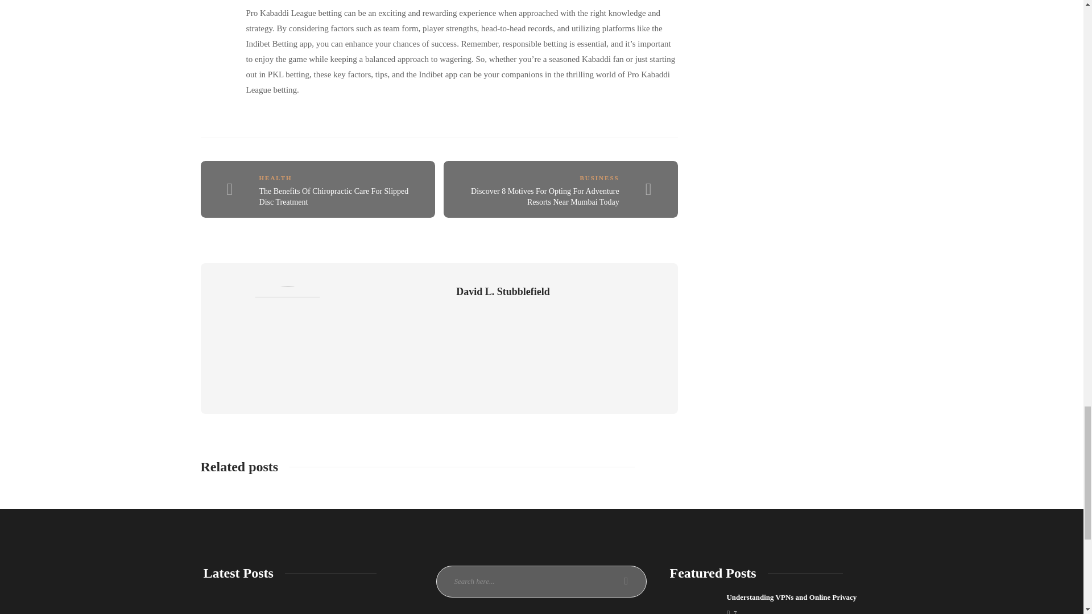 This screenshot has height=614, width=1092. Describe the element at coordinates (503, 292) in the screenshot. I see `David L. Stubblefield` at that location.